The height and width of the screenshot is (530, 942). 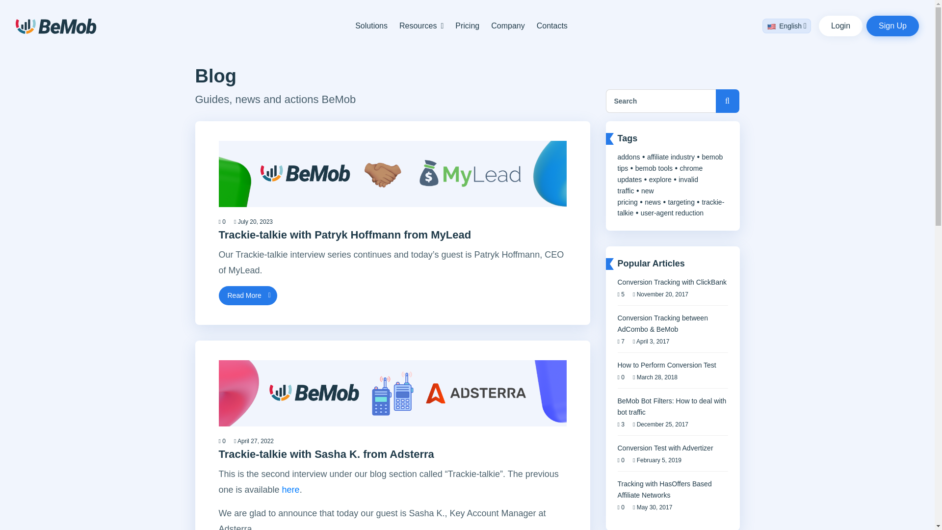 What do you see at coordinates (893, 26) in the screenshot?
I see `Sign Up` at bounding box center [893, 26].